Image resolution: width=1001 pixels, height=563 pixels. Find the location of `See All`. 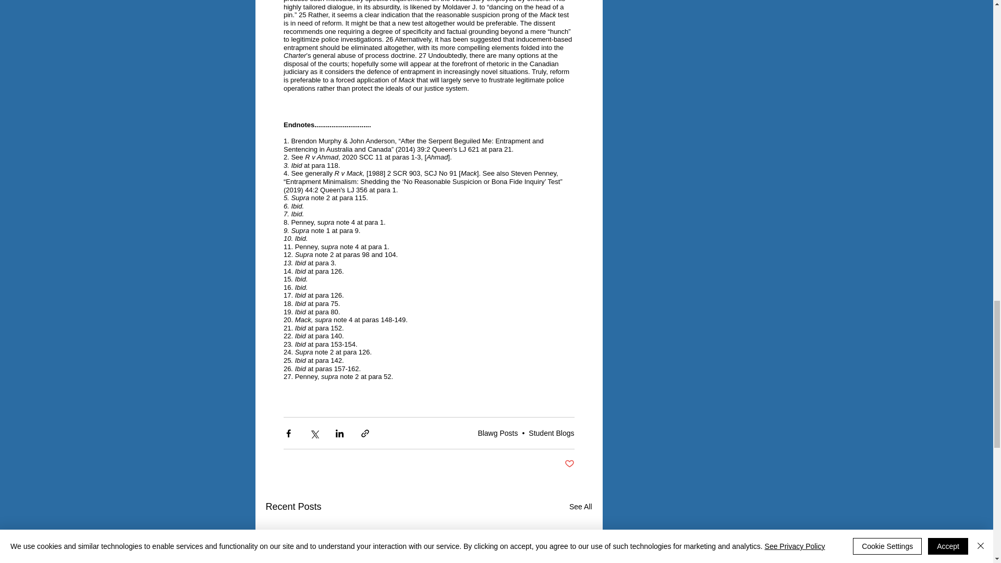

See All is located at coordinates (581, 507).